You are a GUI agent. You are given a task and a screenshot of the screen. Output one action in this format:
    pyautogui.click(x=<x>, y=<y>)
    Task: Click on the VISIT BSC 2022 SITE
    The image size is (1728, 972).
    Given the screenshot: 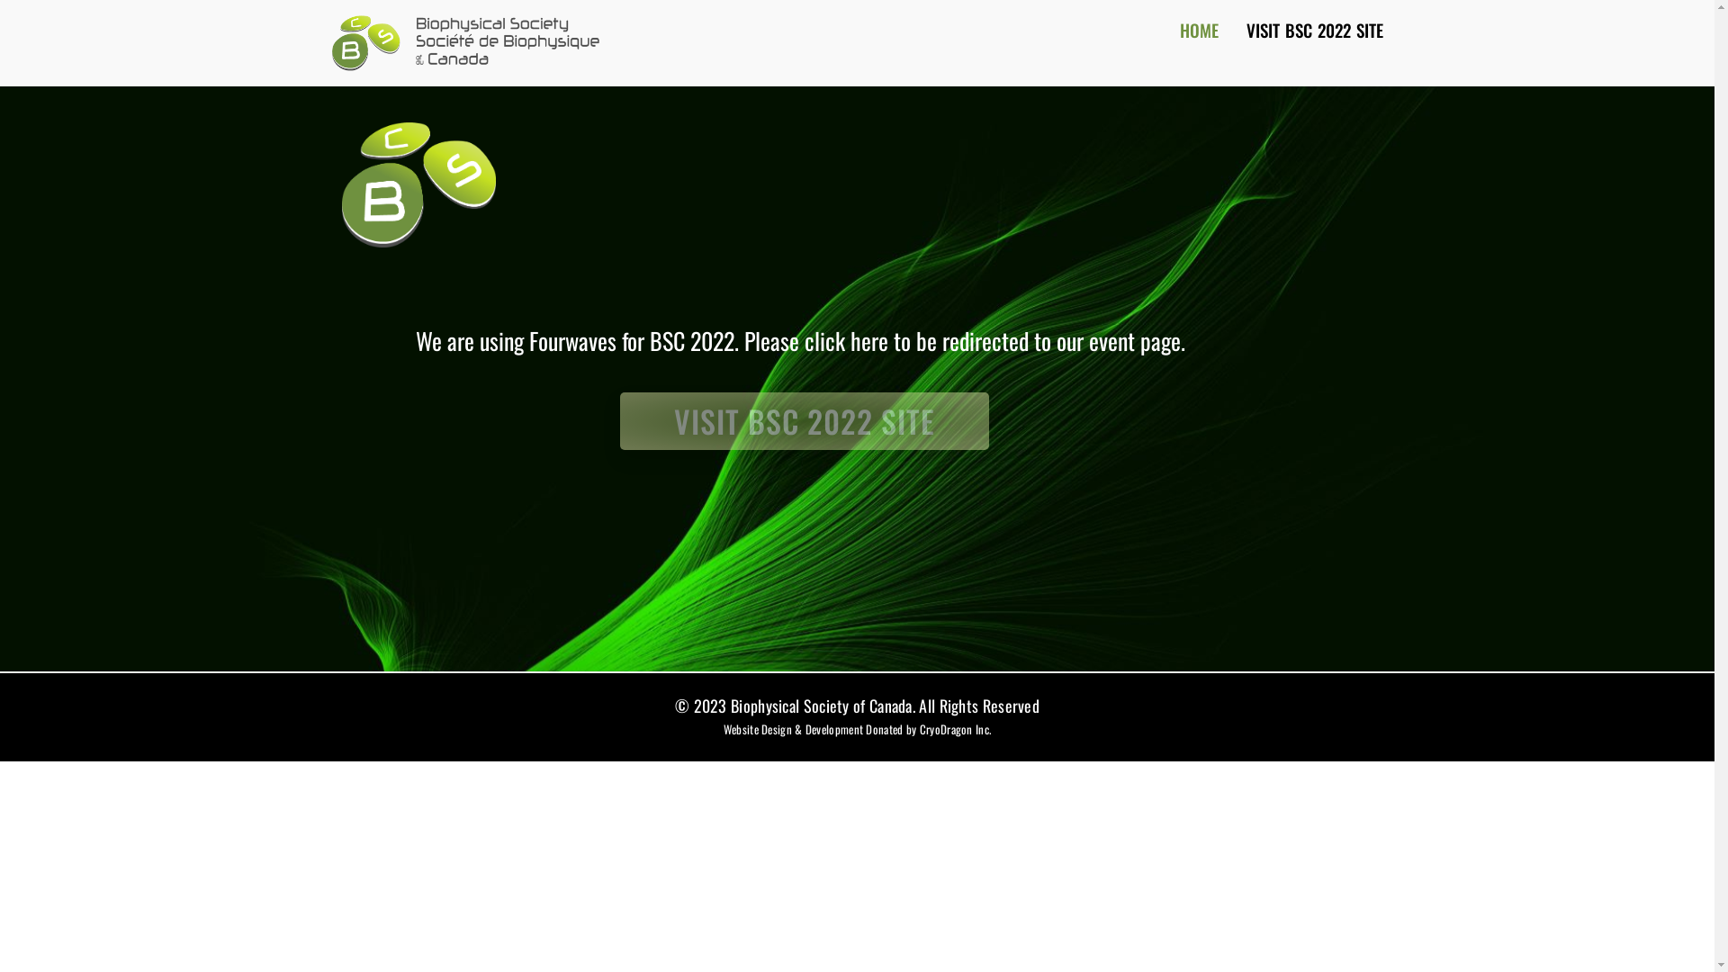 What is the action you would take?
    pyautogui.click(x=804, y=421)
    